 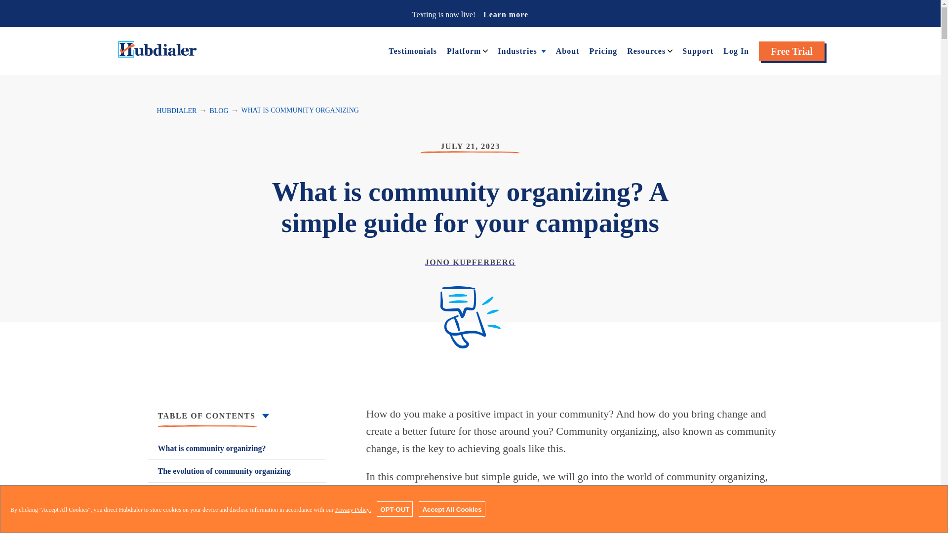 What do you see at coordinates (646, 50) in the screenshot?
I see `Resources` at bounding box center [646, 50].